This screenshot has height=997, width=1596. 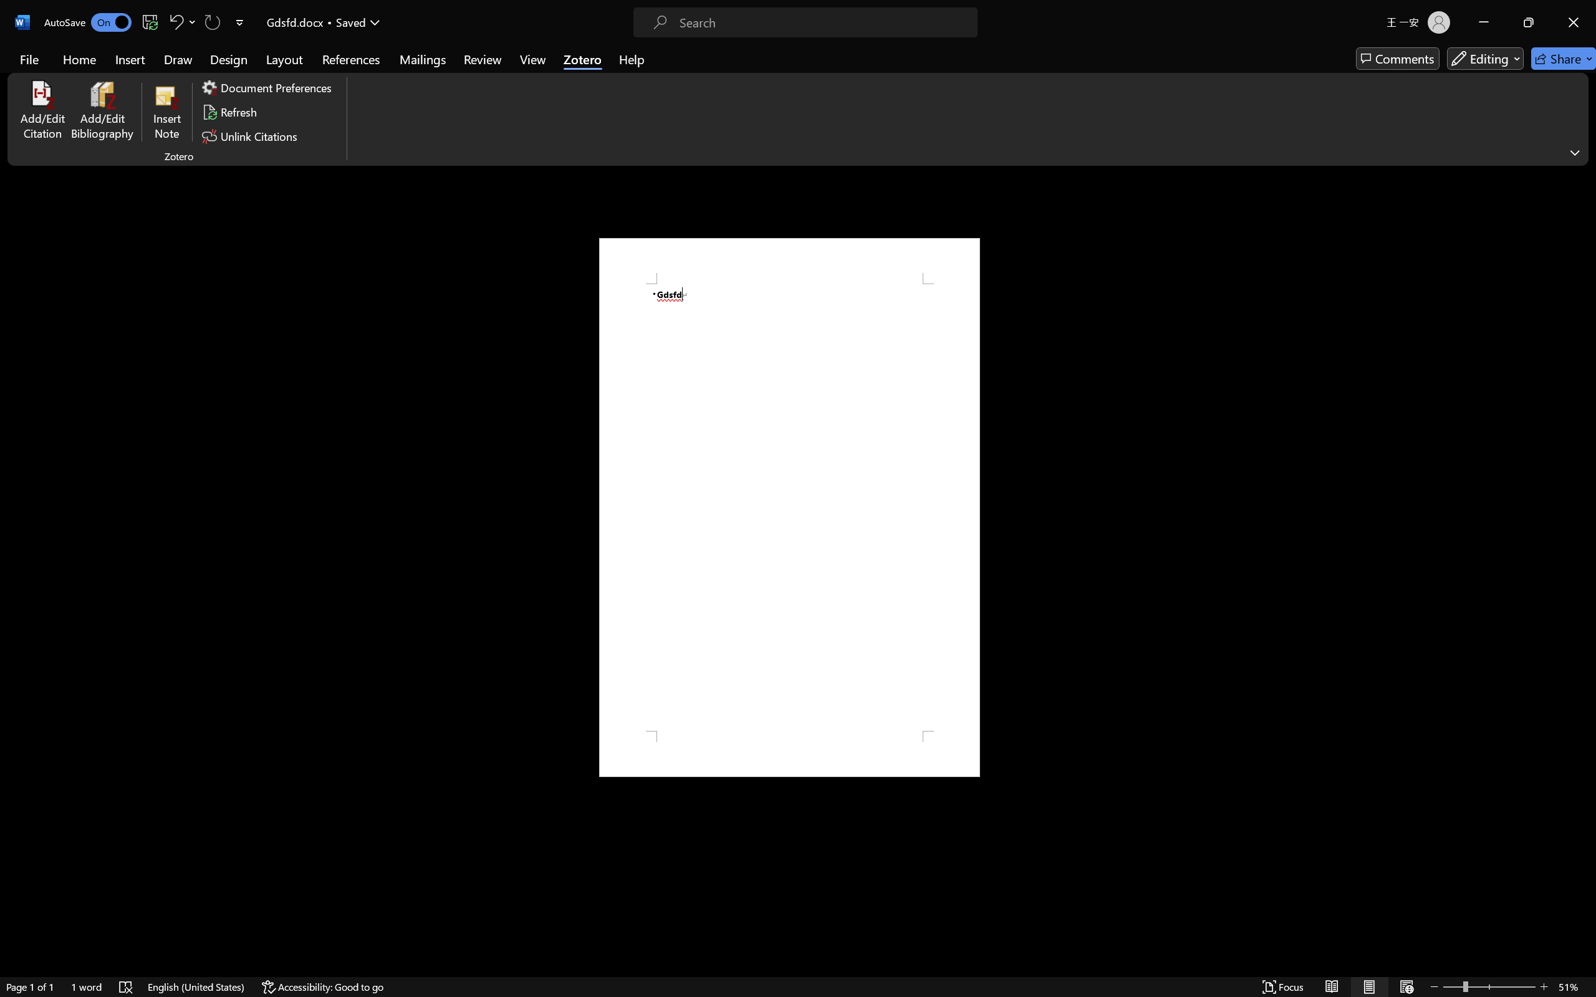 What do you see at coordinates (140, 72) in the screenshot?
I see `From Current Slide...` at bounding box center [140, 72].